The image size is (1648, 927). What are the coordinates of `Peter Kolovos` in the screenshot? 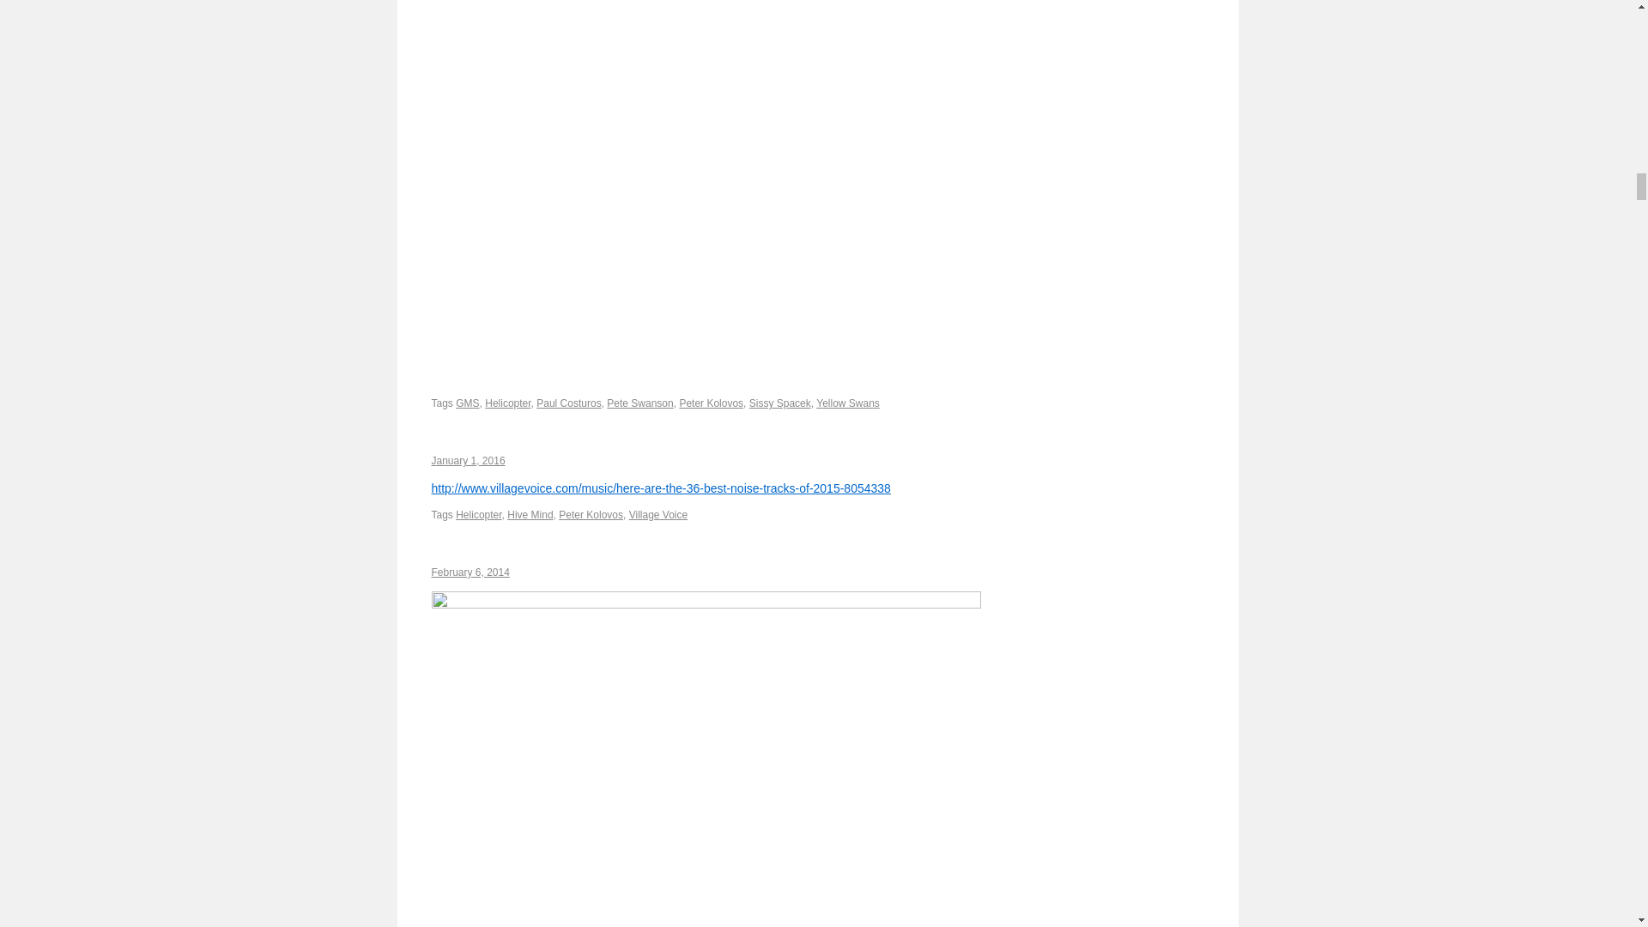 It's located at (591, 514).